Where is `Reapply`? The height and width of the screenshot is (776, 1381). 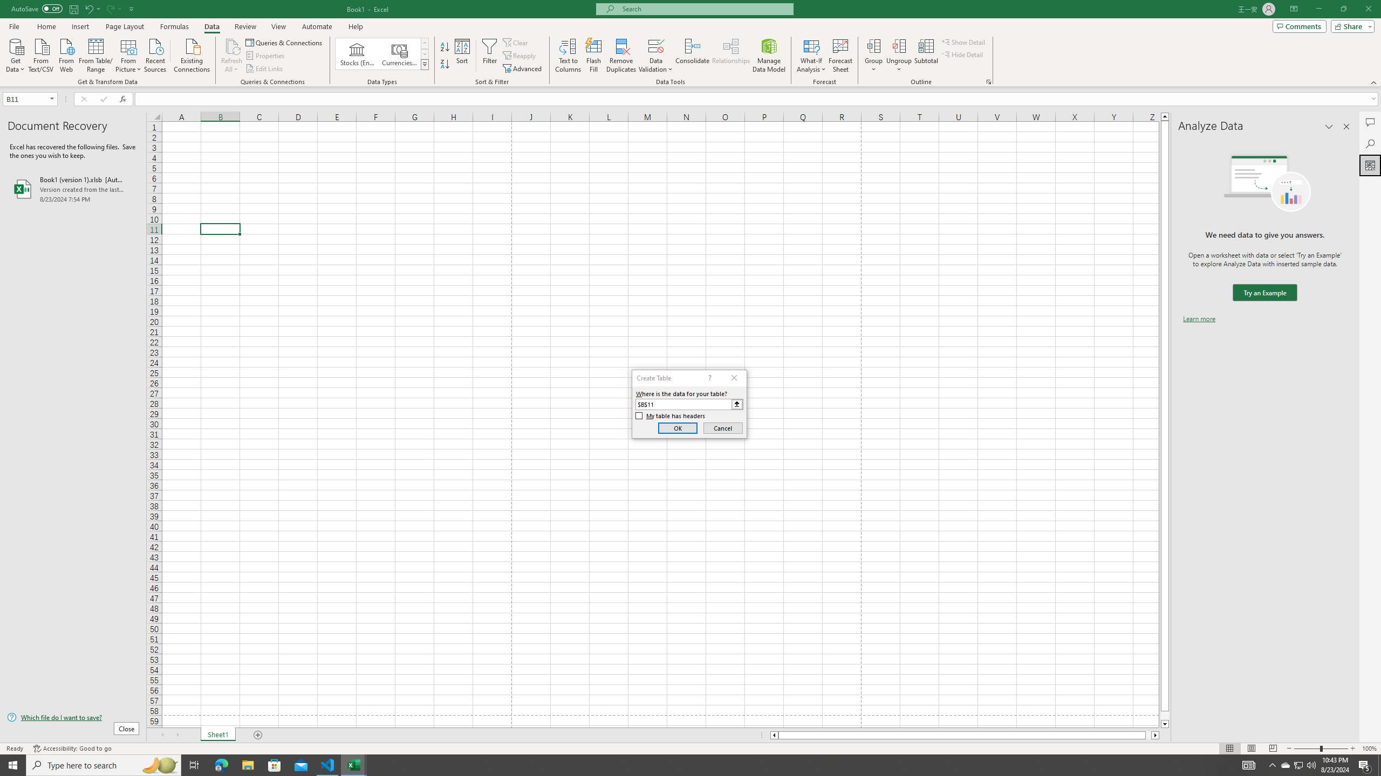
Reapply is located at coordinates (520, 56).